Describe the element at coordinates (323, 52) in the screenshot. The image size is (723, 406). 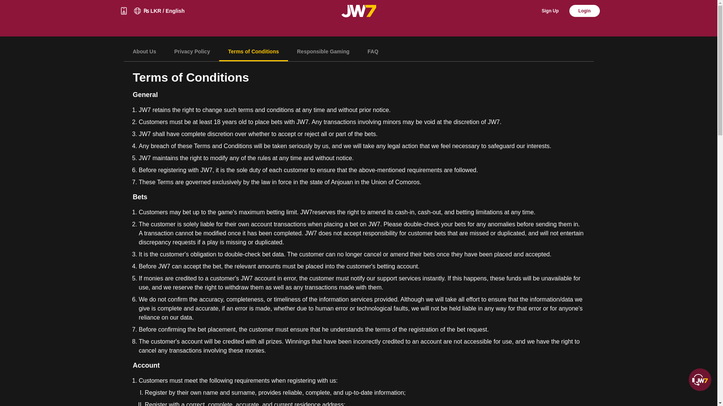
I see `Responsible Gaming` at that location.